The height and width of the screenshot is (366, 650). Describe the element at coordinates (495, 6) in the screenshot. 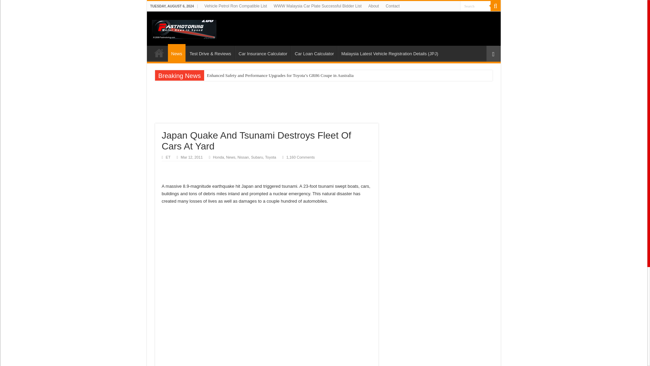

I see `Search` at that location.